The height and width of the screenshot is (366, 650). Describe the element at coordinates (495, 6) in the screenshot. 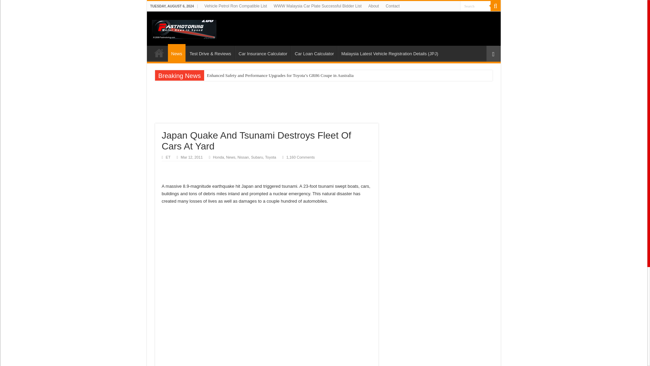

I see `Search` at that location.